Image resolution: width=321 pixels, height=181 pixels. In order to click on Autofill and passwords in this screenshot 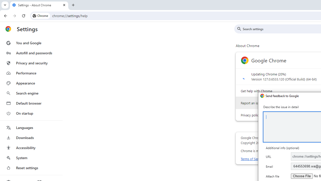, I will do `click(31, 53)`.